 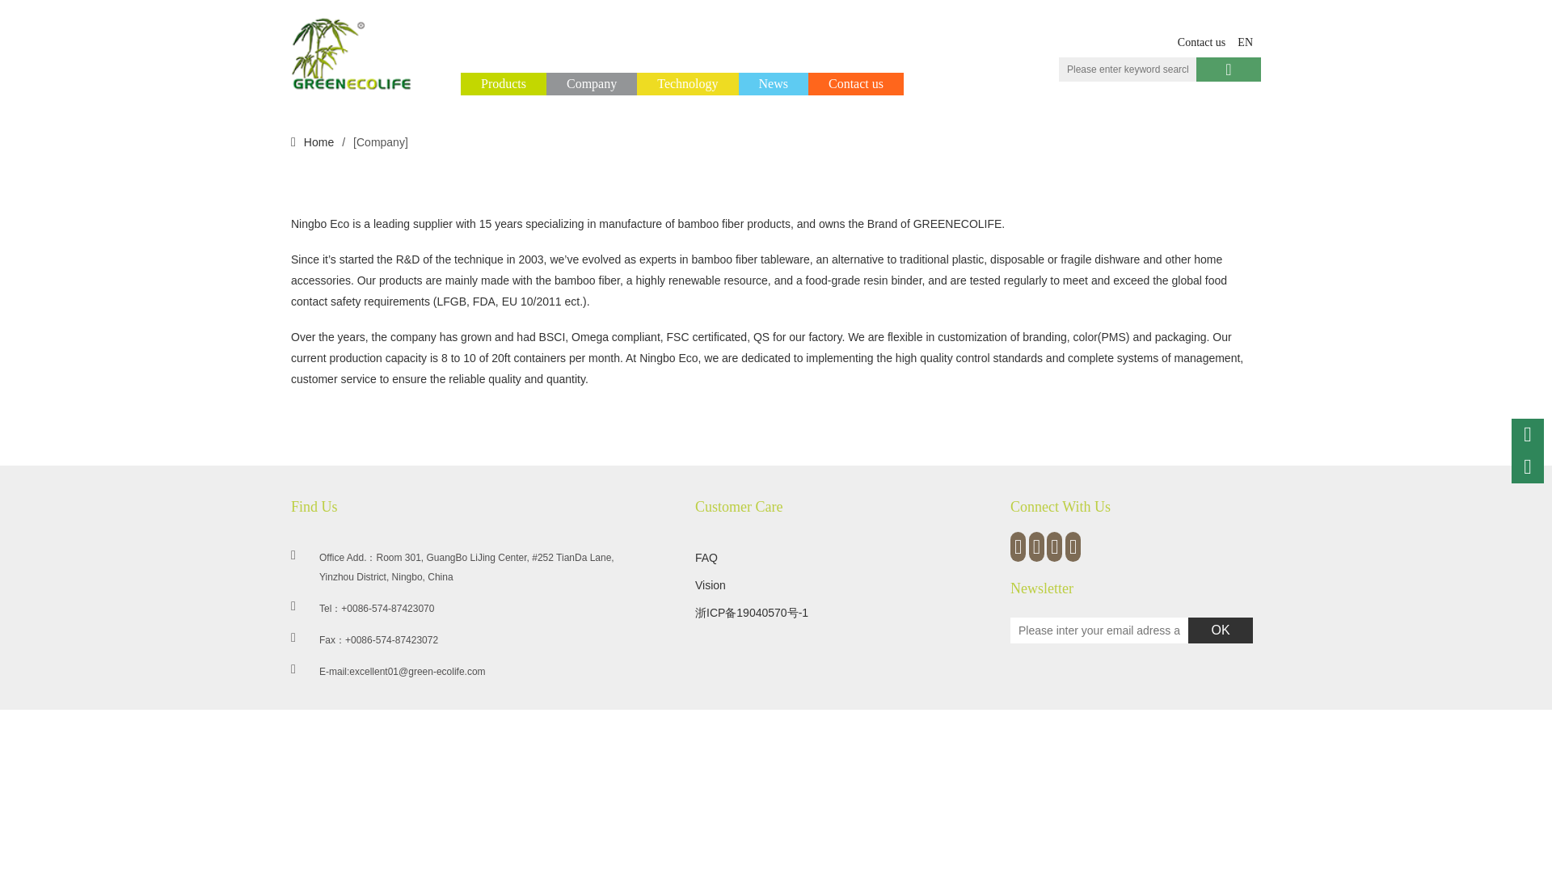 What do you see at coordinates (316, 142) in the screenshot?
I see `Home` at bounding box center [316, 142].